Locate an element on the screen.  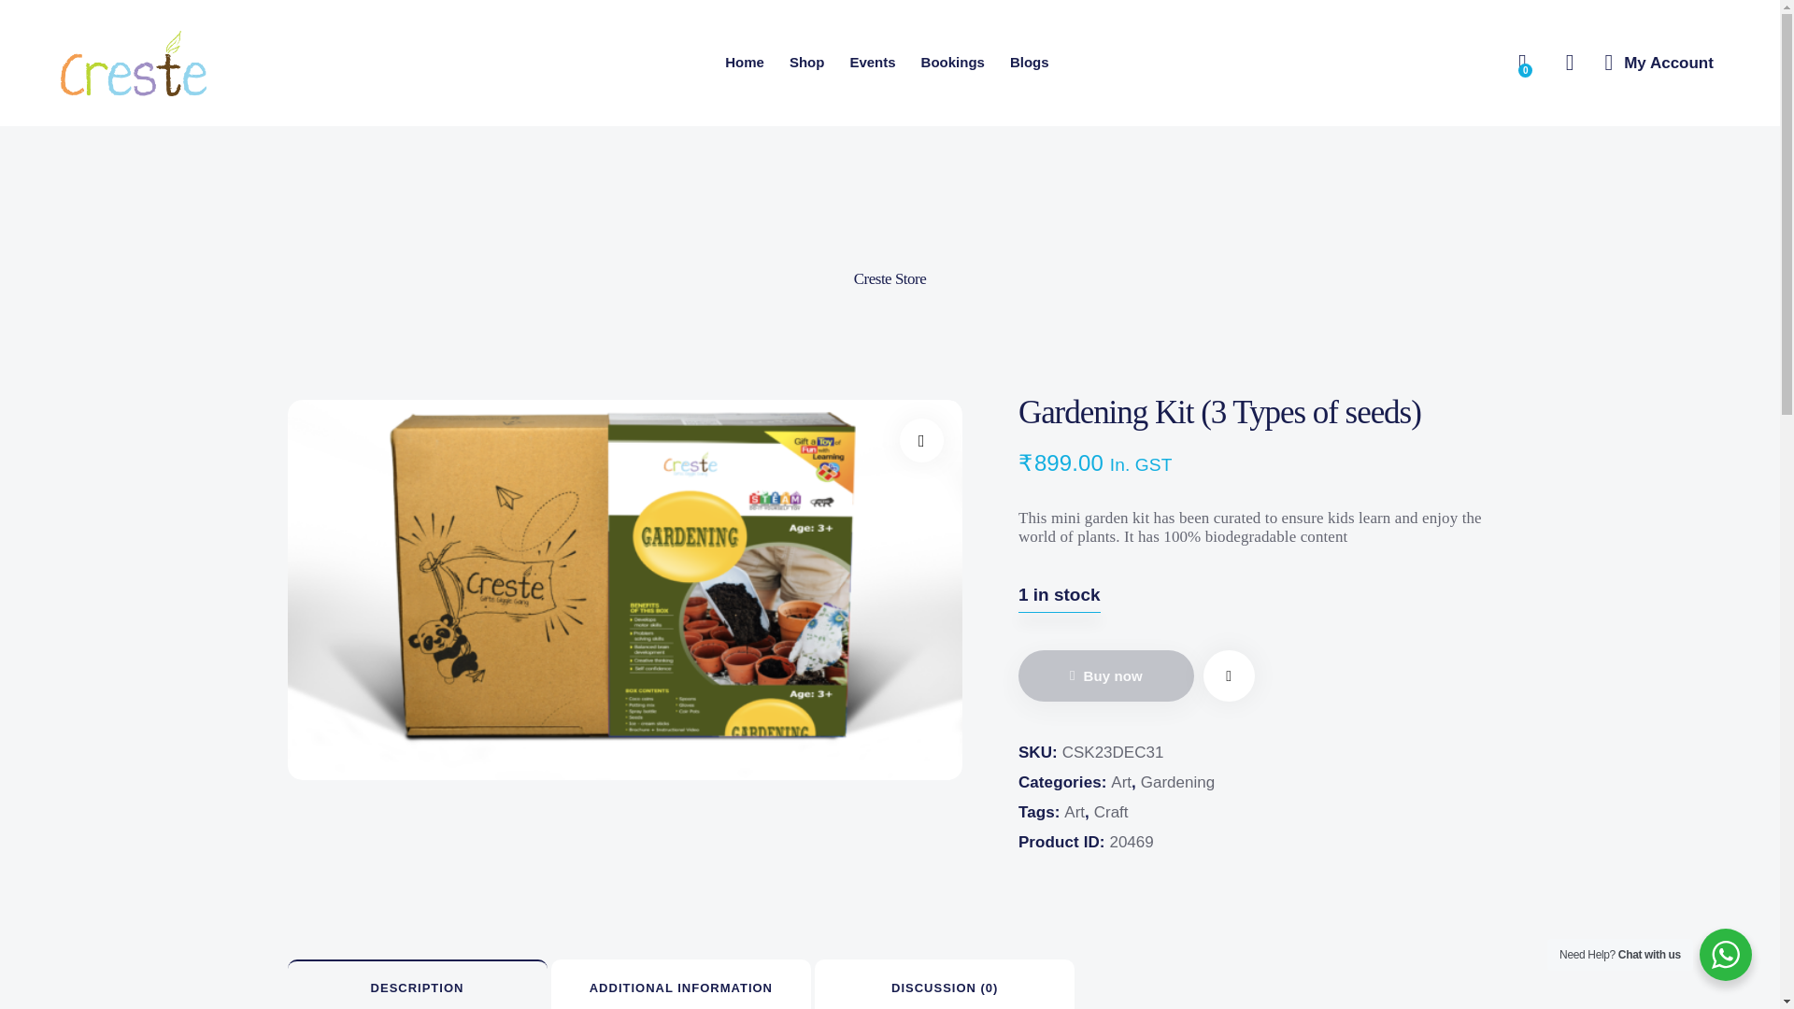
Art is located at coordinates (1121, 782).